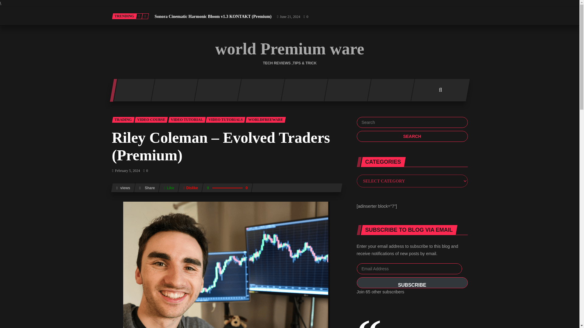 The height and width of the screenshot is (328, 584). I want to click on 0, so click(305, 16).